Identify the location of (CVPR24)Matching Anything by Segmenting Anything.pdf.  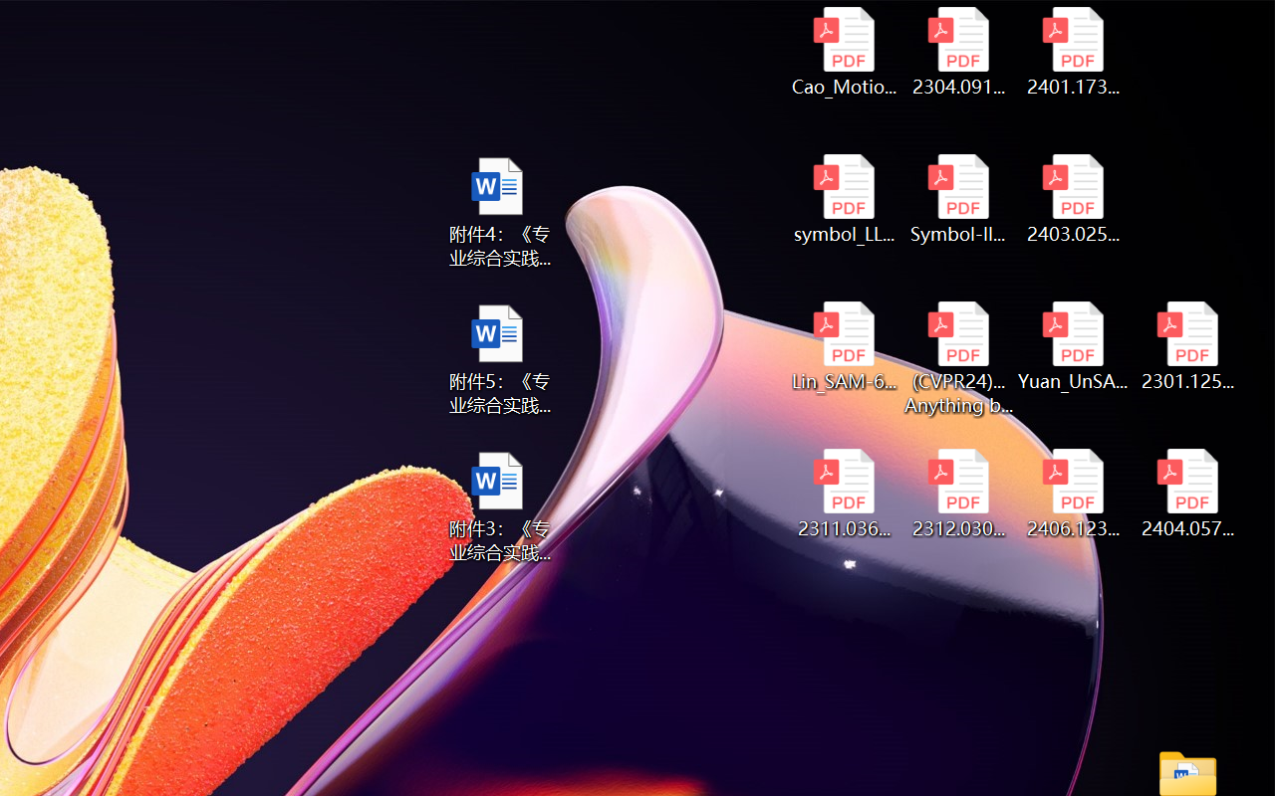
(958, 358).